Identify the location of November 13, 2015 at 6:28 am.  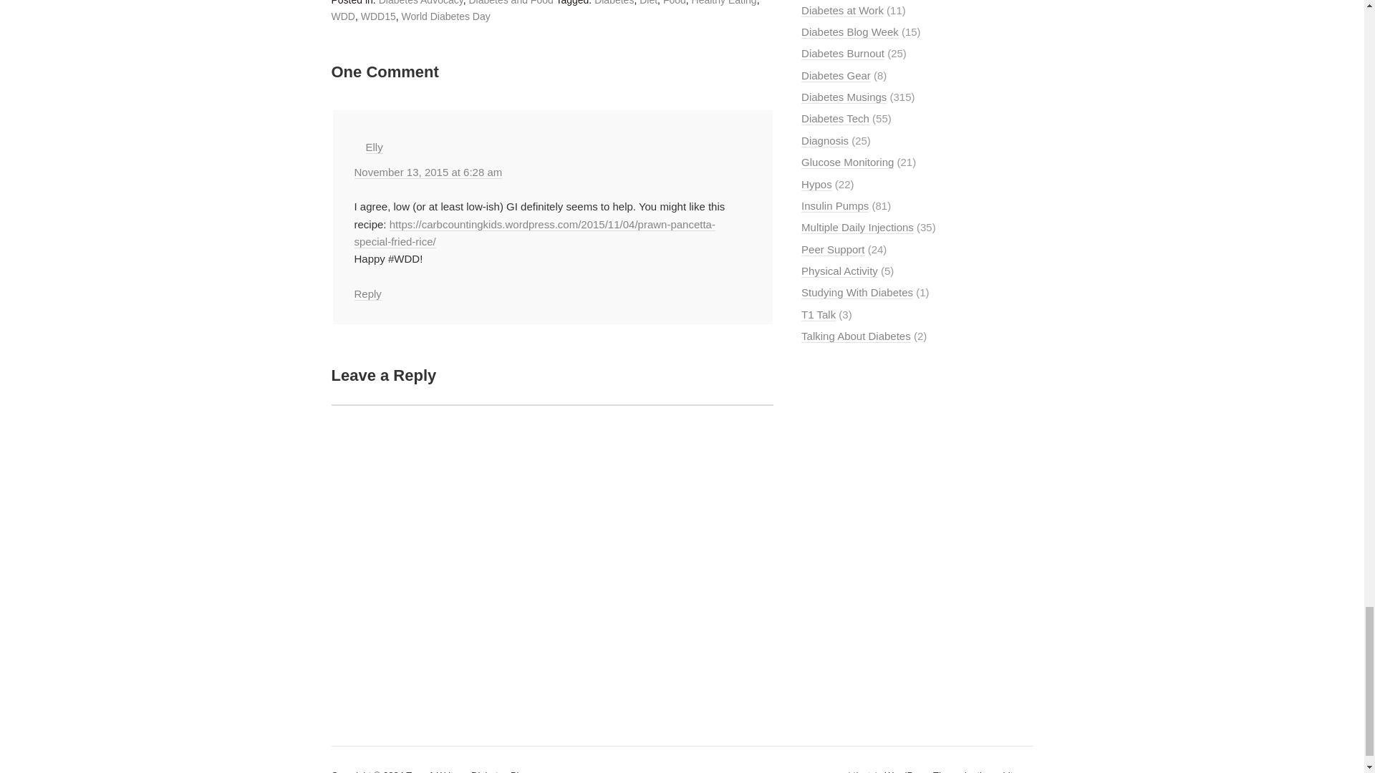
(427, 172).